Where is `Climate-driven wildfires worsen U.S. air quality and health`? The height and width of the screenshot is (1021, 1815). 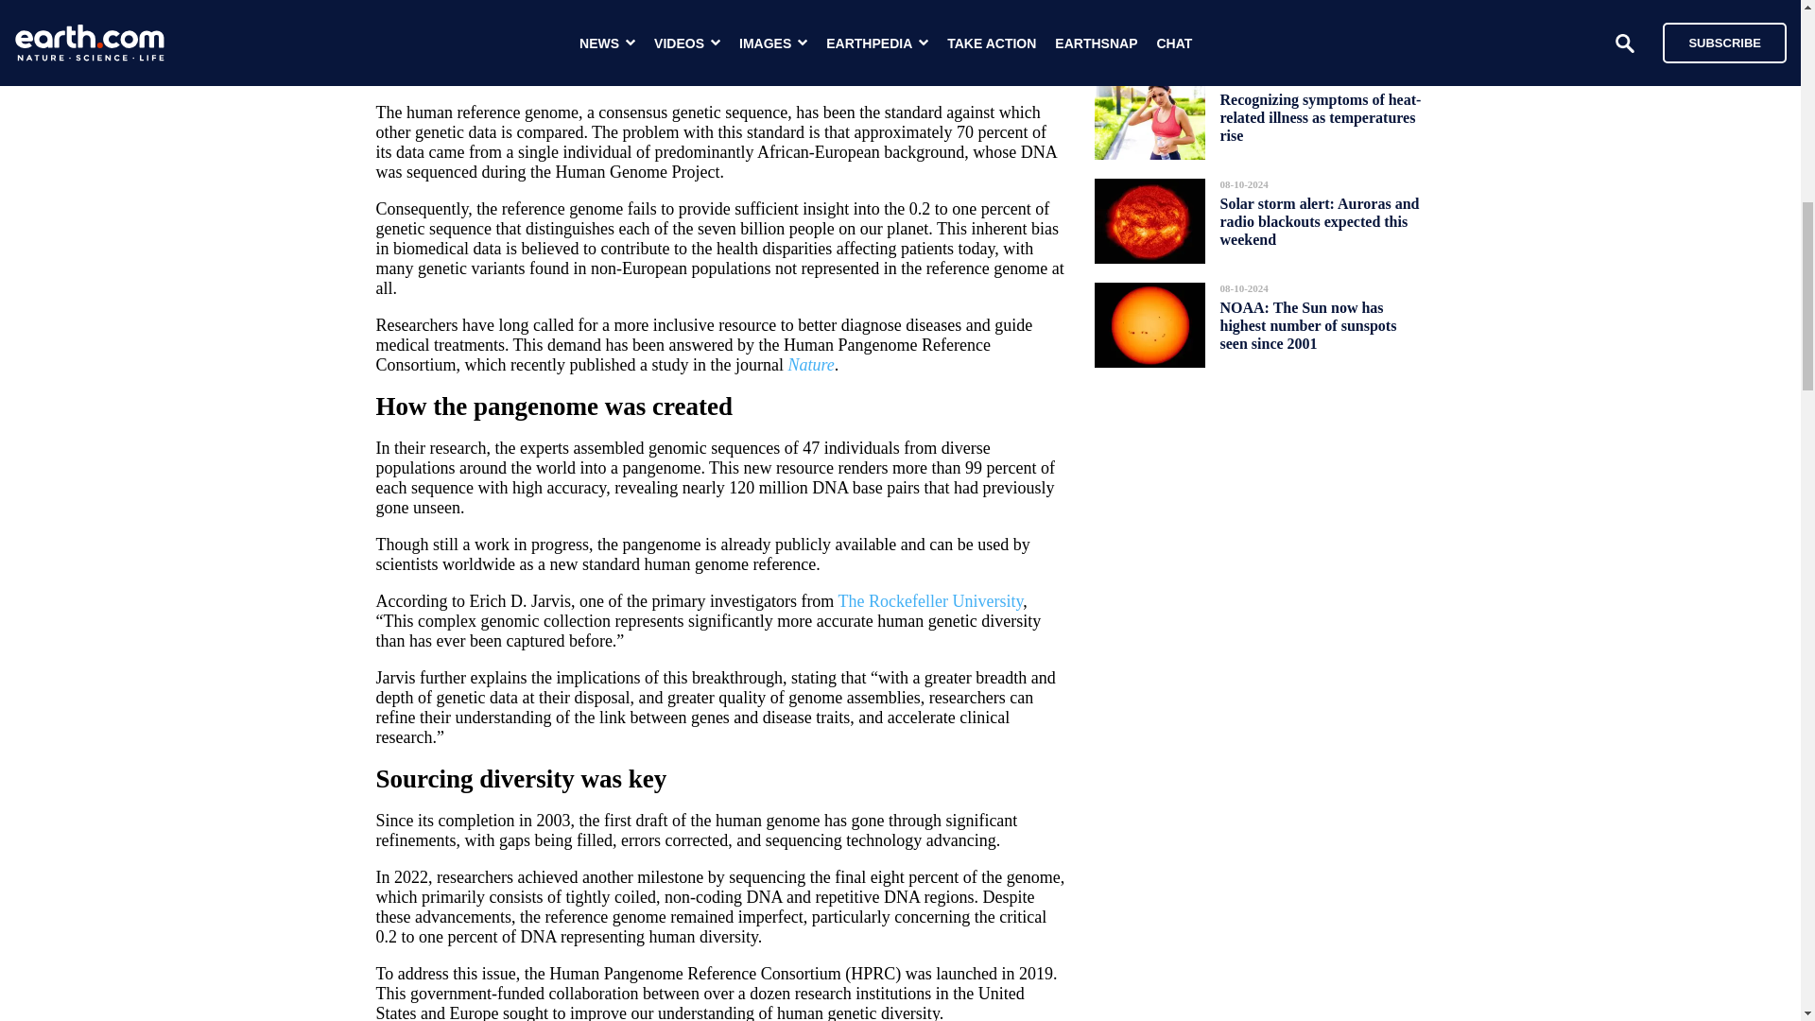
Climate-driven wildfires worsen U.S. air quality and health is located at coordinates (1307, 25).